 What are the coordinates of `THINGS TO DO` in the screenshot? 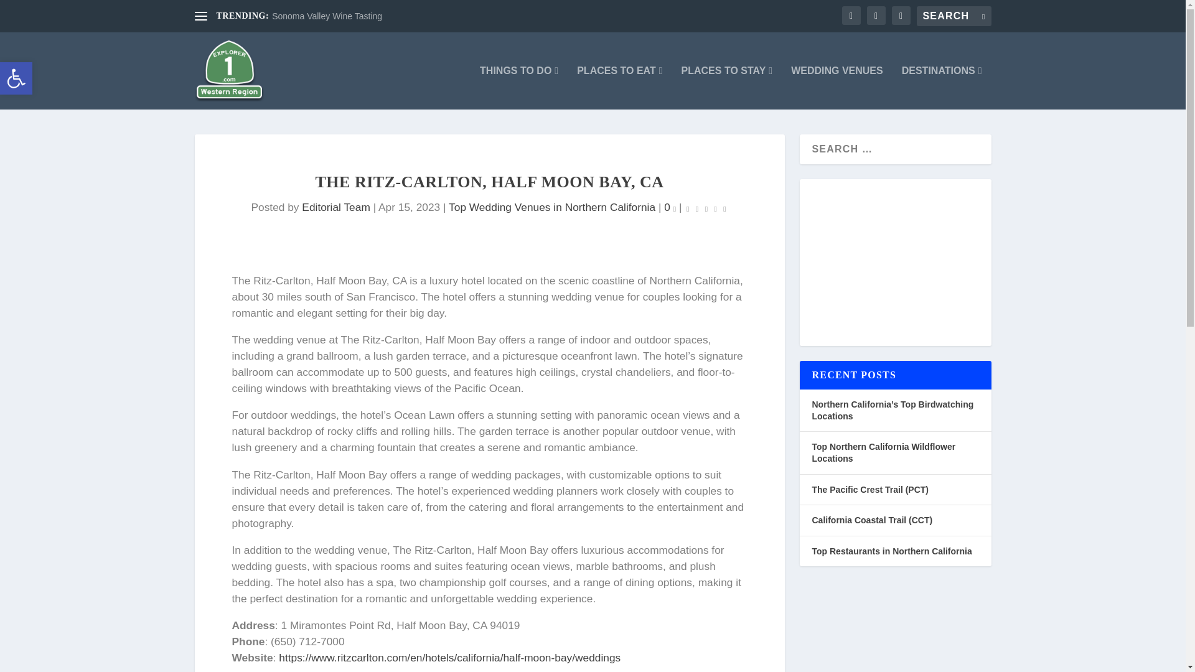 It's located at (706, 207).